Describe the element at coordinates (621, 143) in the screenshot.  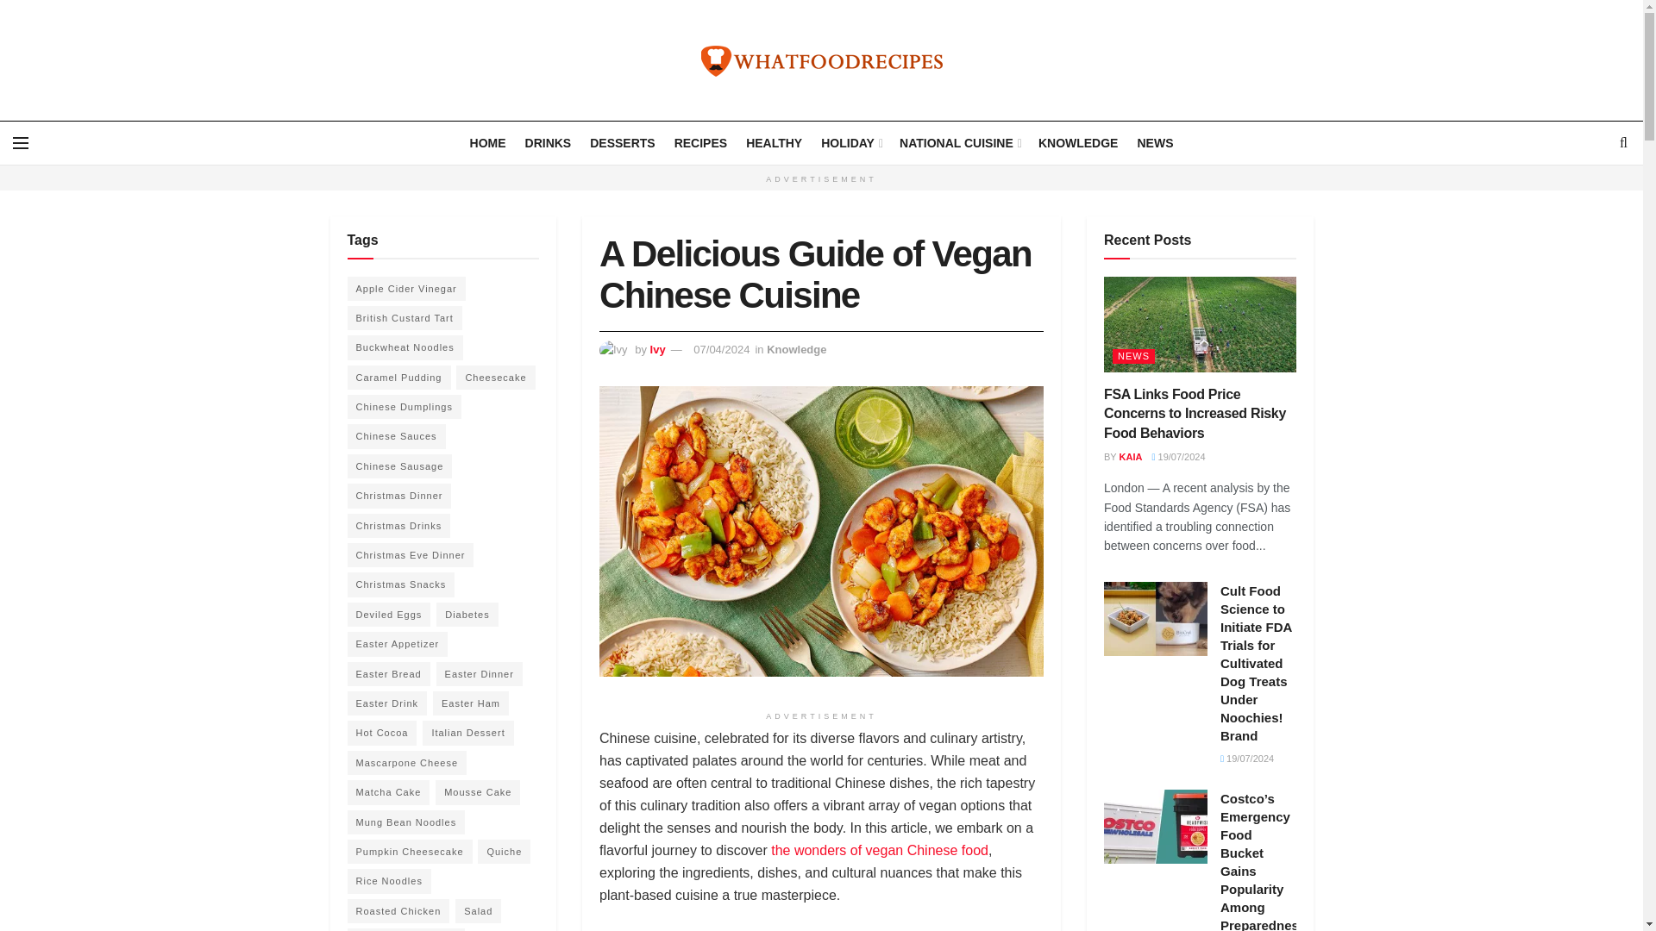
I see `DESSERTS` at that location.